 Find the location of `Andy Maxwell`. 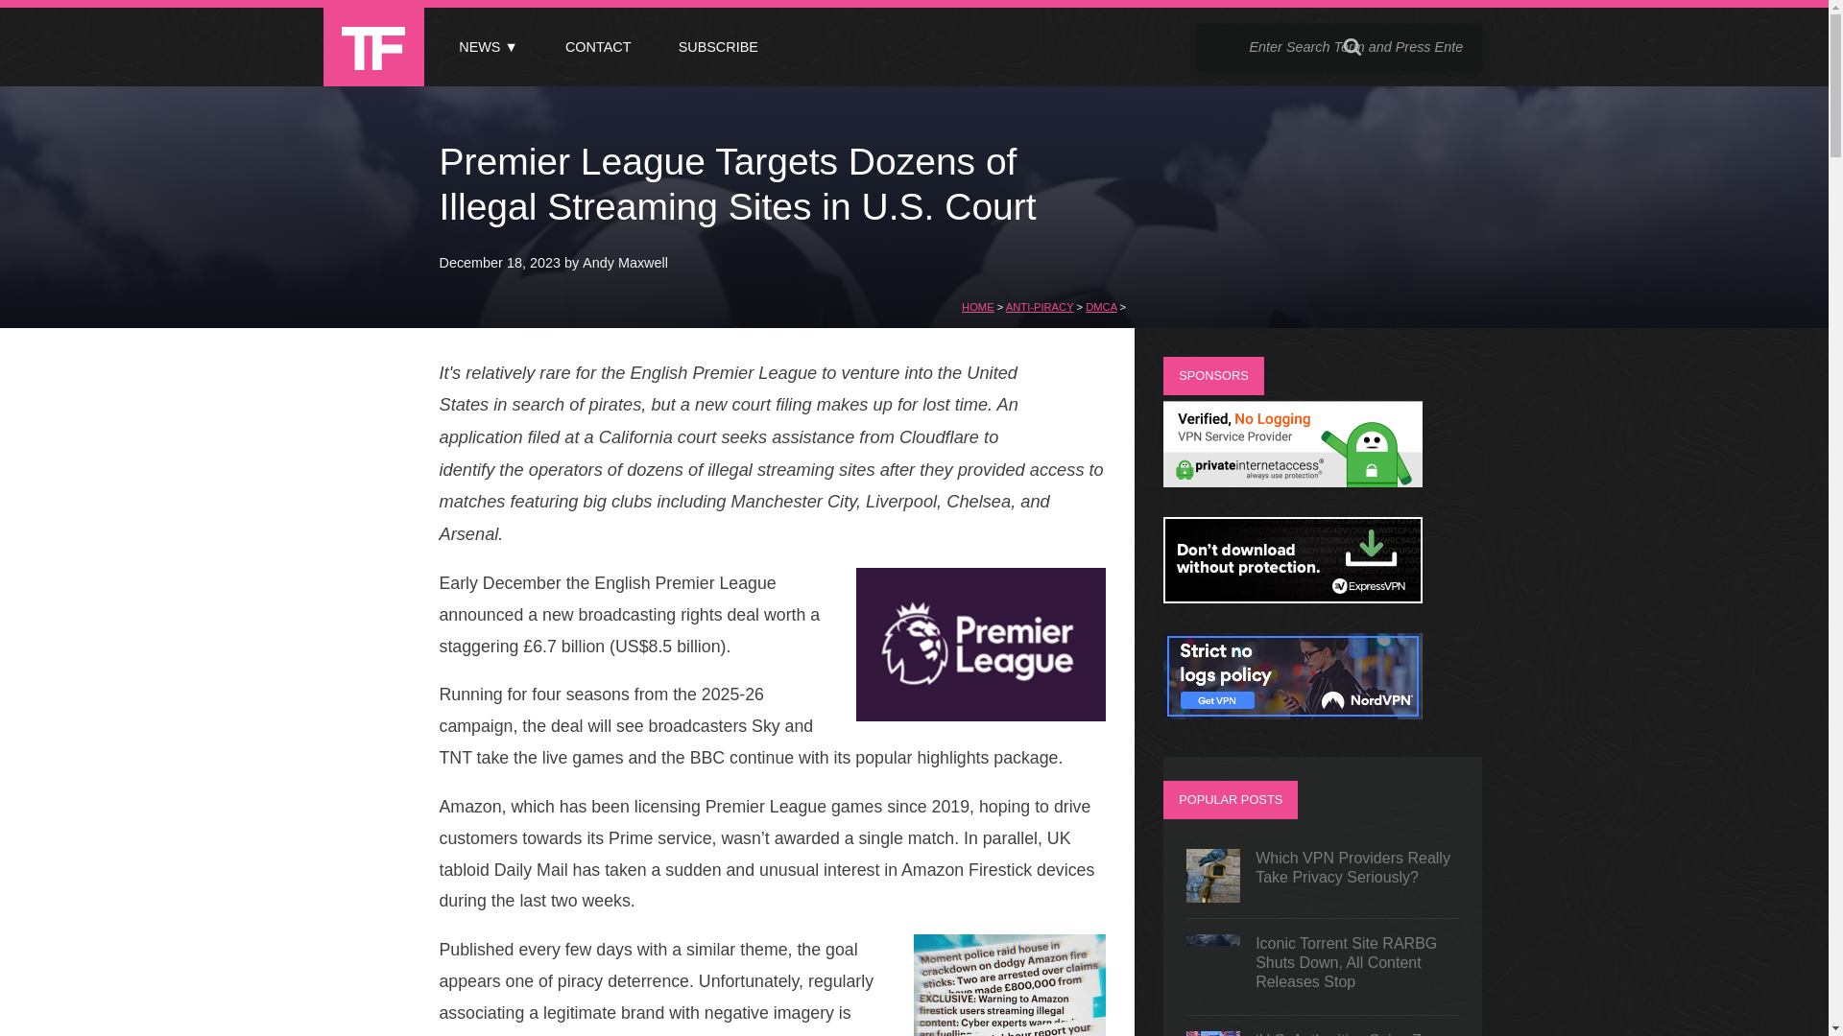

Andy Maxwell is located at coordinates (624, 262).